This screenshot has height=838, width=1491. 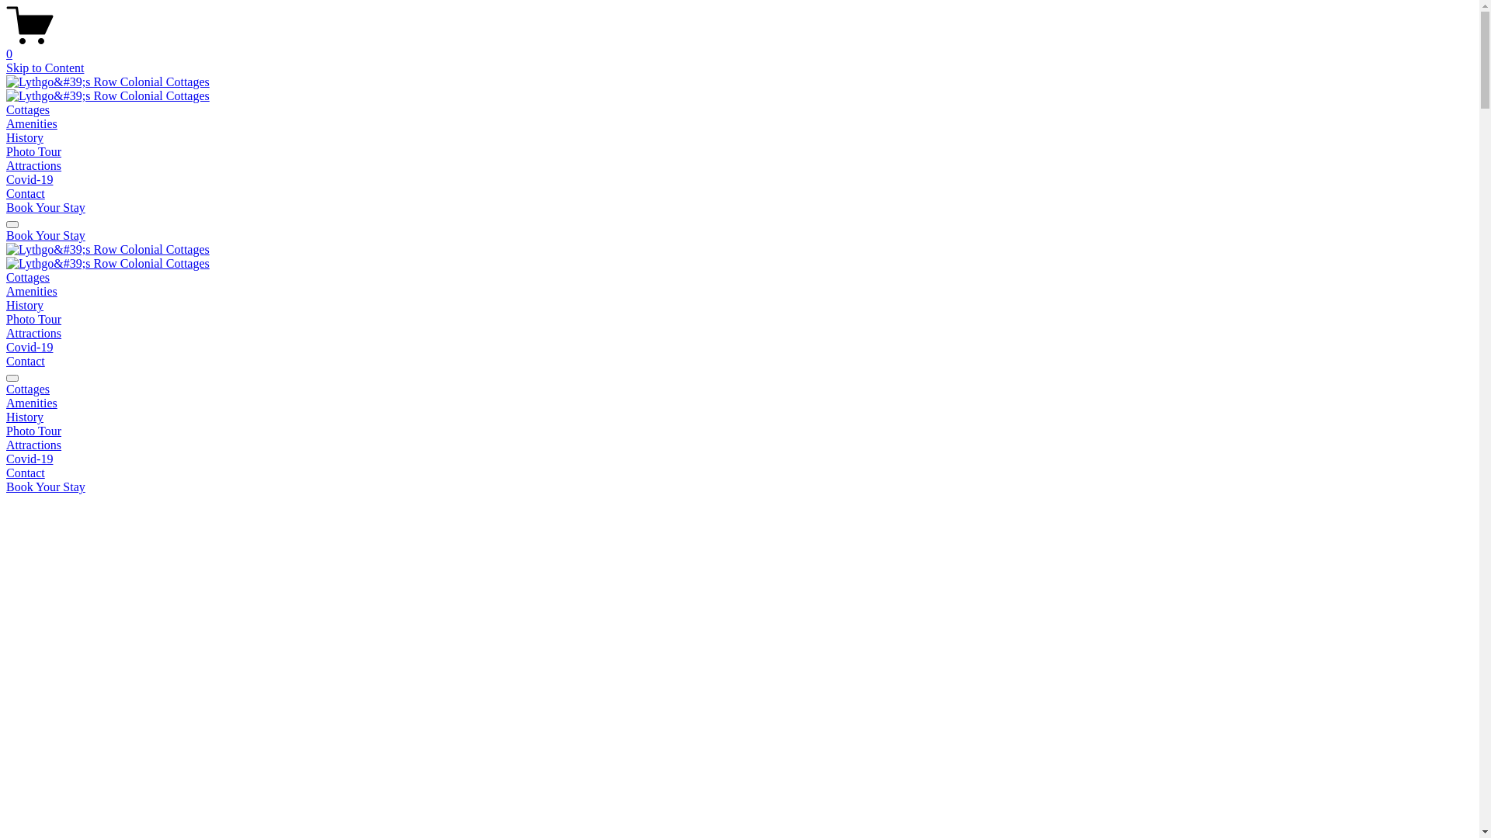 I want to click on Book Your Stay, so click(x=46, y=208).